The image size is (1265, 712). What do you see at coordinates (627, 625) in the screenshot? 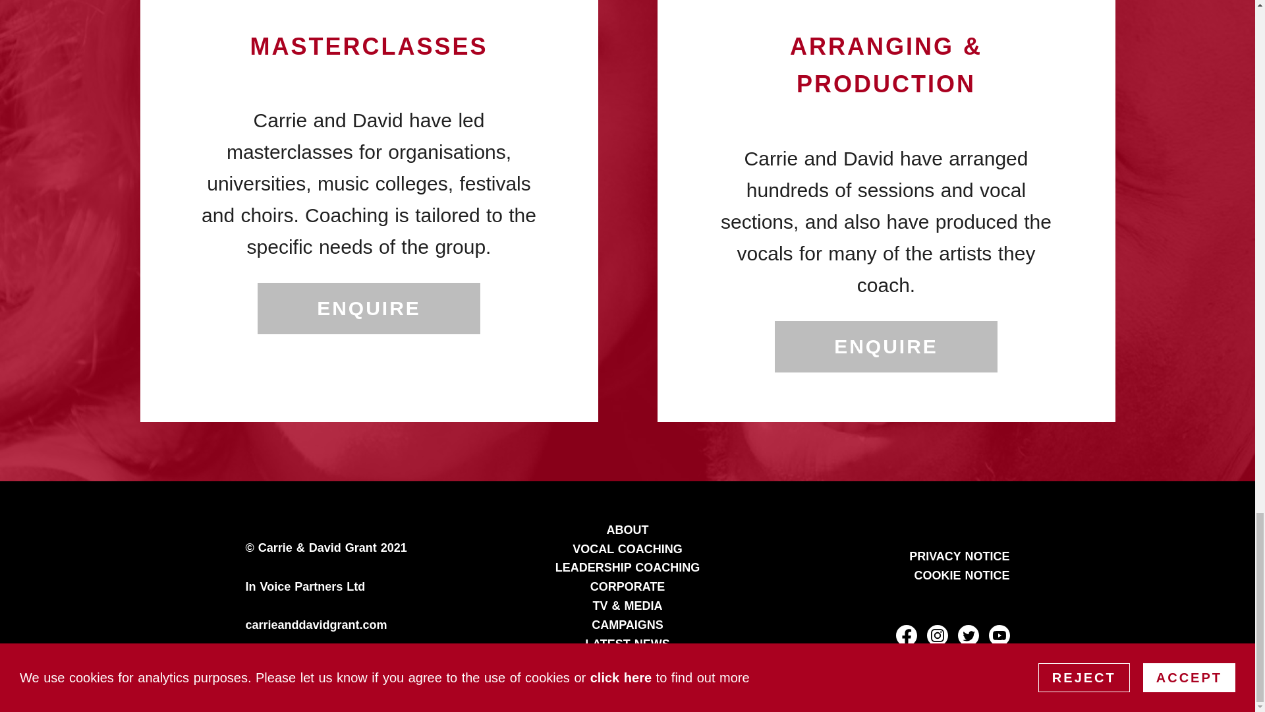
I see `CAMPAIGNS` at bounding box center [627, 625].